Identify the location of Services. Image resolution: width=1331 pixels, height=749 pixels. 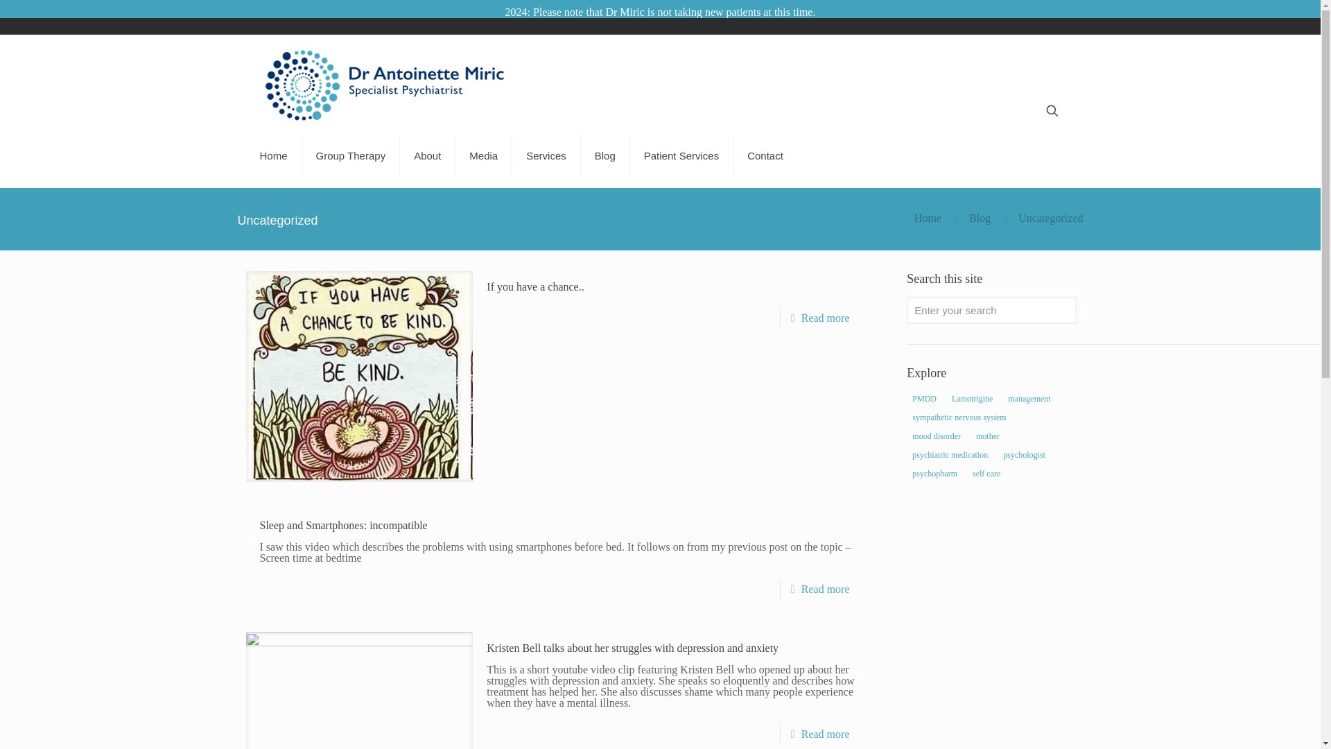
(546, 156).